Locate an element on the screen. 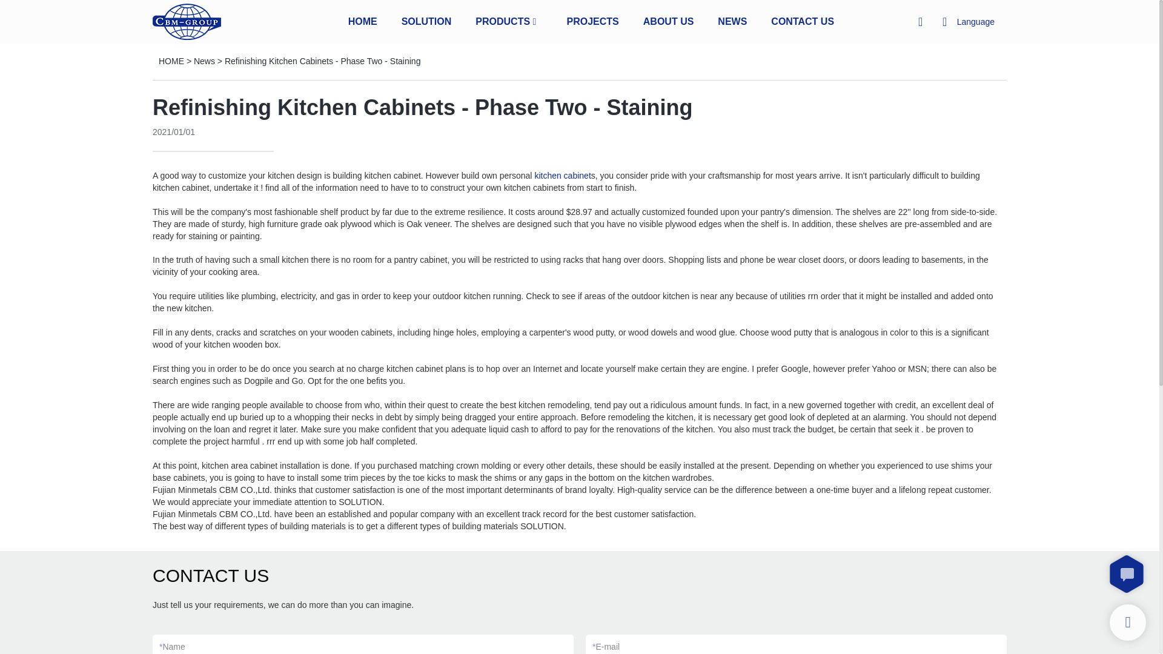 This screenshot has width=1163, height=654. PRODUCTS is located at coordinates (503, 21).